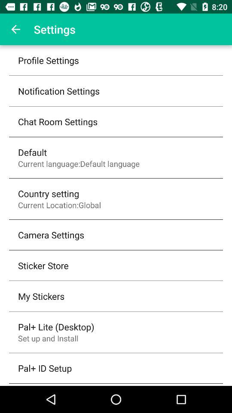 The height and width of the screenshot is (413, 232). I want to click on tap item above notification settings, so click(48, 60).